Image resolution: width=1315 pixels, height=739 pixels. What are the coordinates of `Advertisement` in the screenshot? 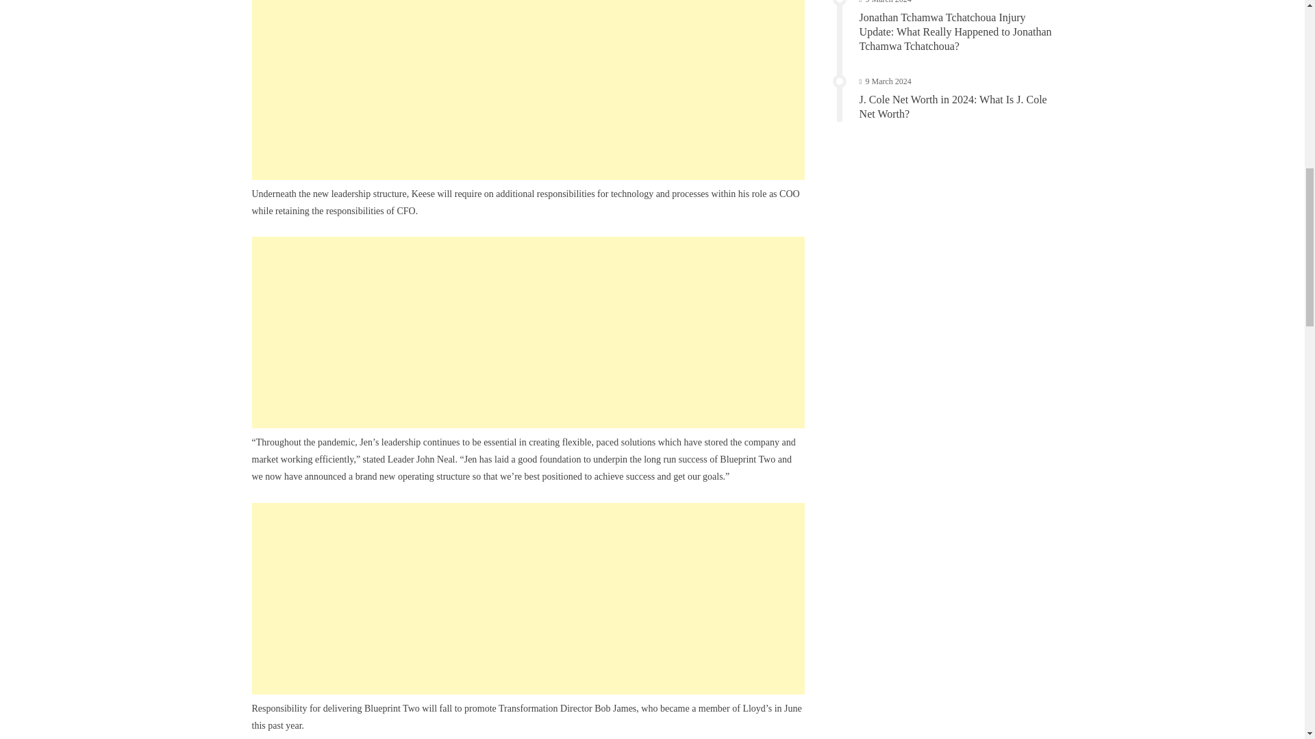 It's located at (529, 90).